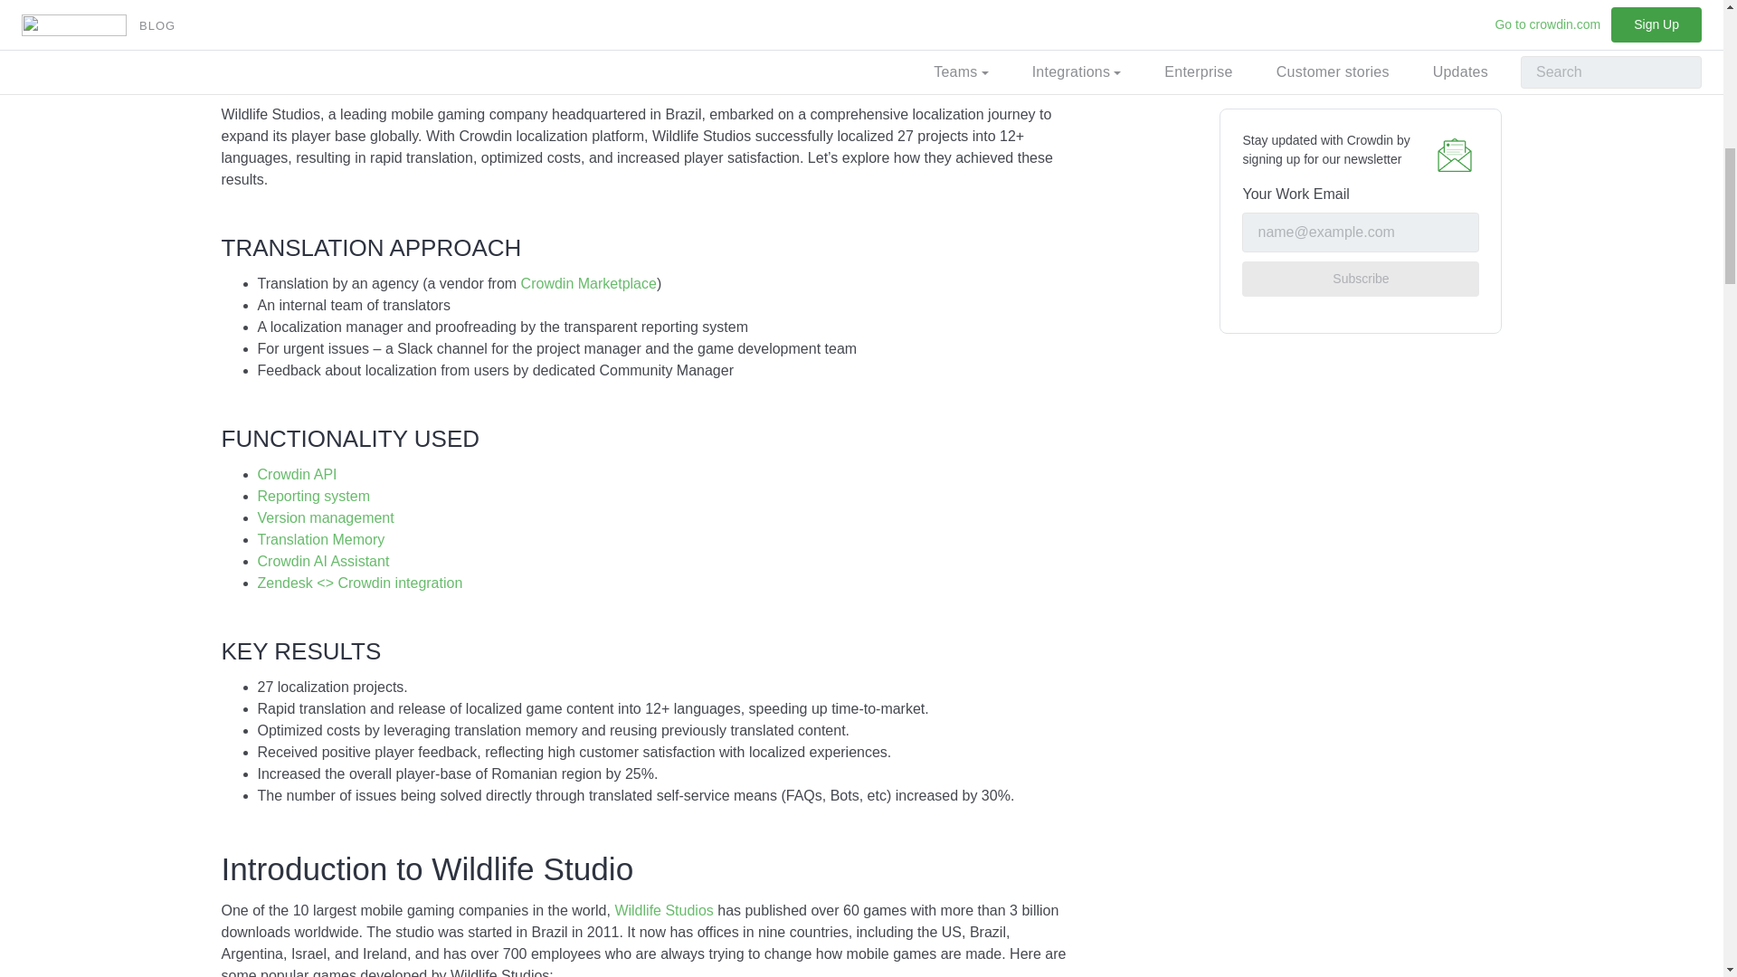 Image resolution: width=1737 pixels, height=977 pixels. Describe the element at coordinates (326, 517) in the screenshot. I see `Version management` at that location.